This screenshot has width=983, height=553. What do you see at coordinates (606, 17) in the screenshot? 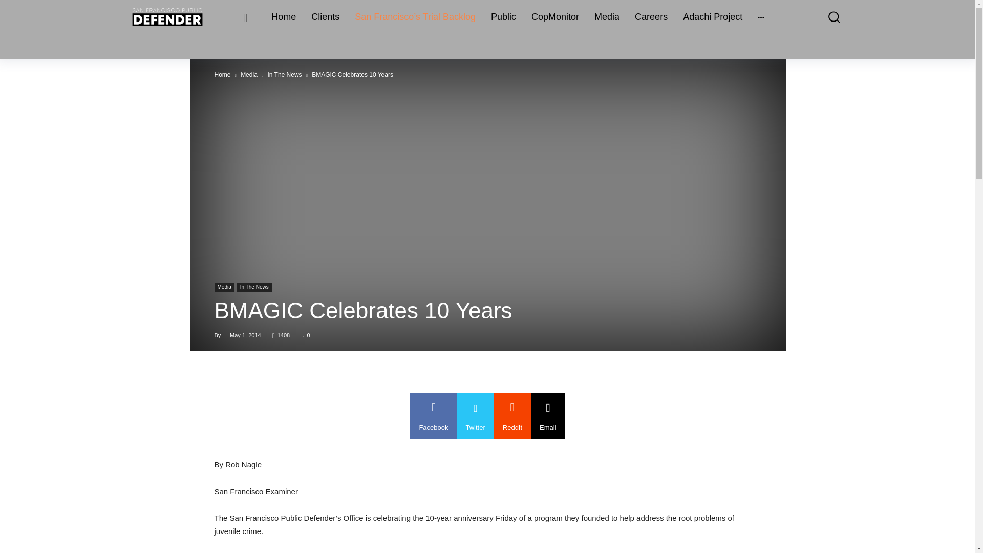
I see `Media` at bounding box center [606, 17].